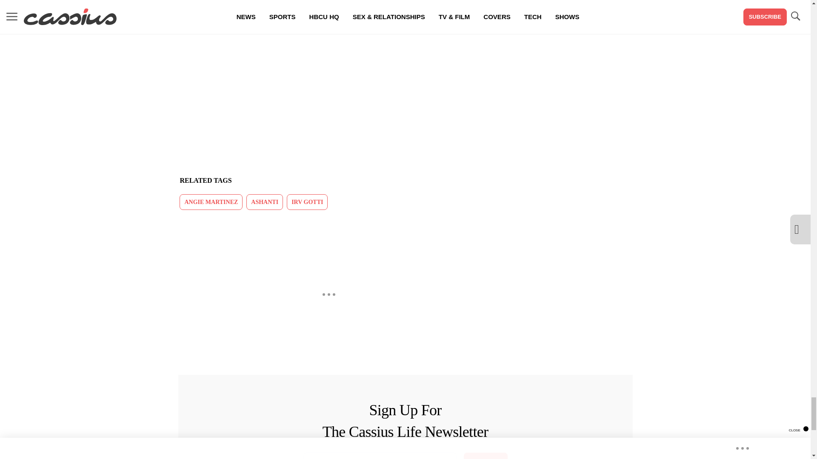 Image resolution: width=817 pixels, height=459 pixels. Describe the element at coordinates (307, 201) in the screenshot. I see `IRV GOTTI` at that location.